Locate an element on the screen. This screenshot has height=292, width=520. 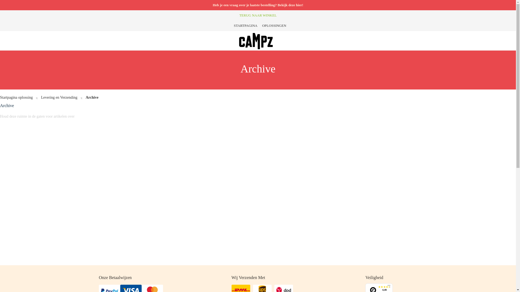
TERUG NAAR WINKEL is located at coordinates (258, 15).